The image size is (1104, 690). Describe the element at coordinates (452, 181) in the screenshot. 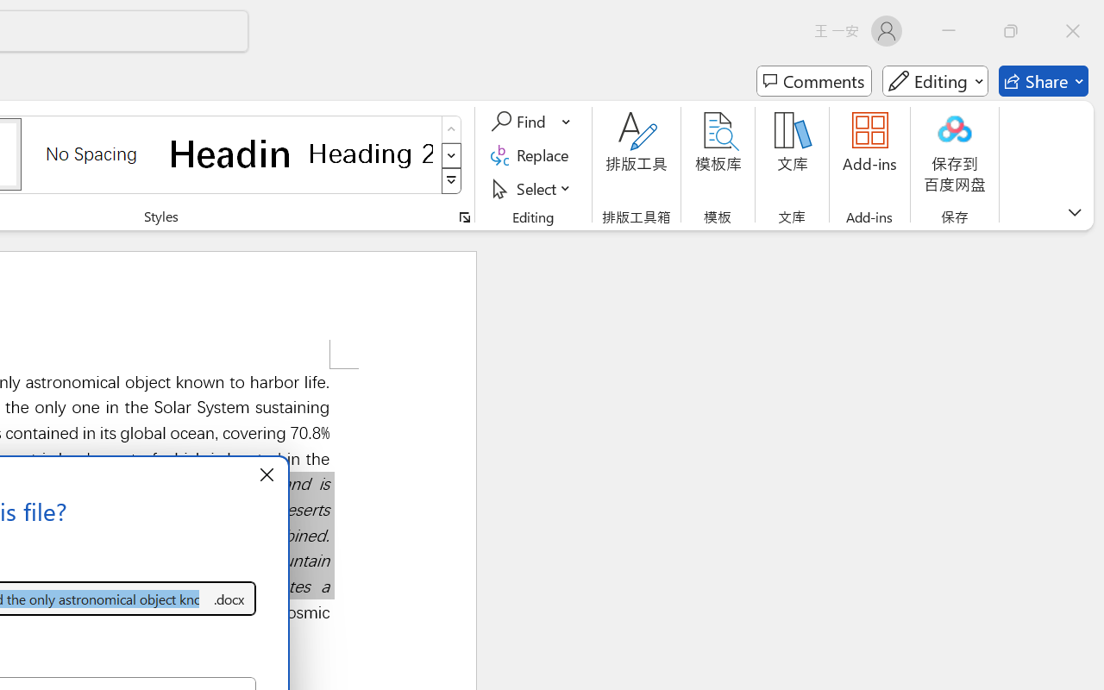

I see `Styles` at that location.